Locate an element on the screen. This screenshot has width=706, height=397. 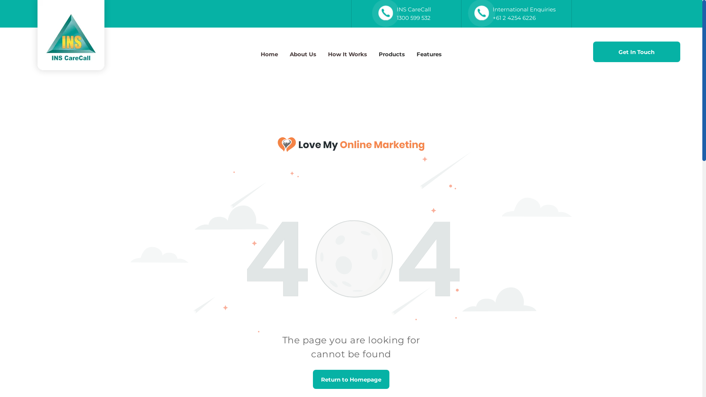
Return to Homepage is located at coordinates (351, 379).